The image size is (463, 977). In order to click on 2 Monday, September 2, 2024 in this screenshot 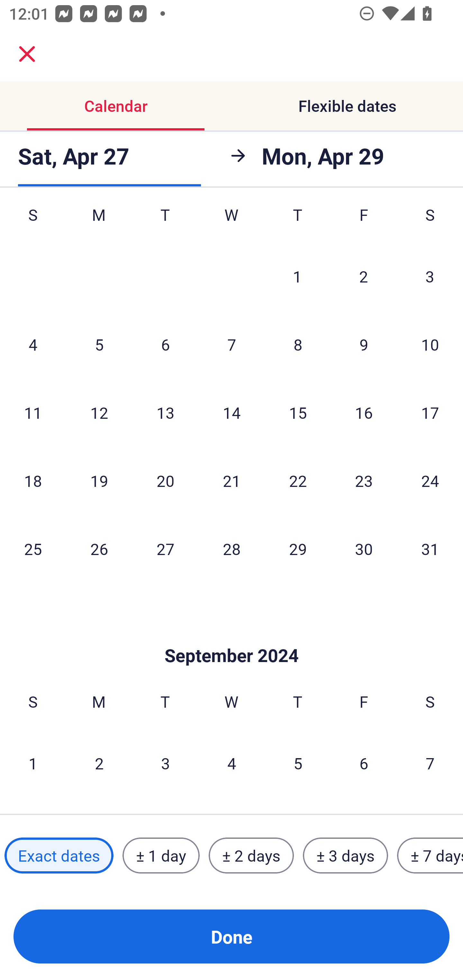, I will do `click(99, 763)`.